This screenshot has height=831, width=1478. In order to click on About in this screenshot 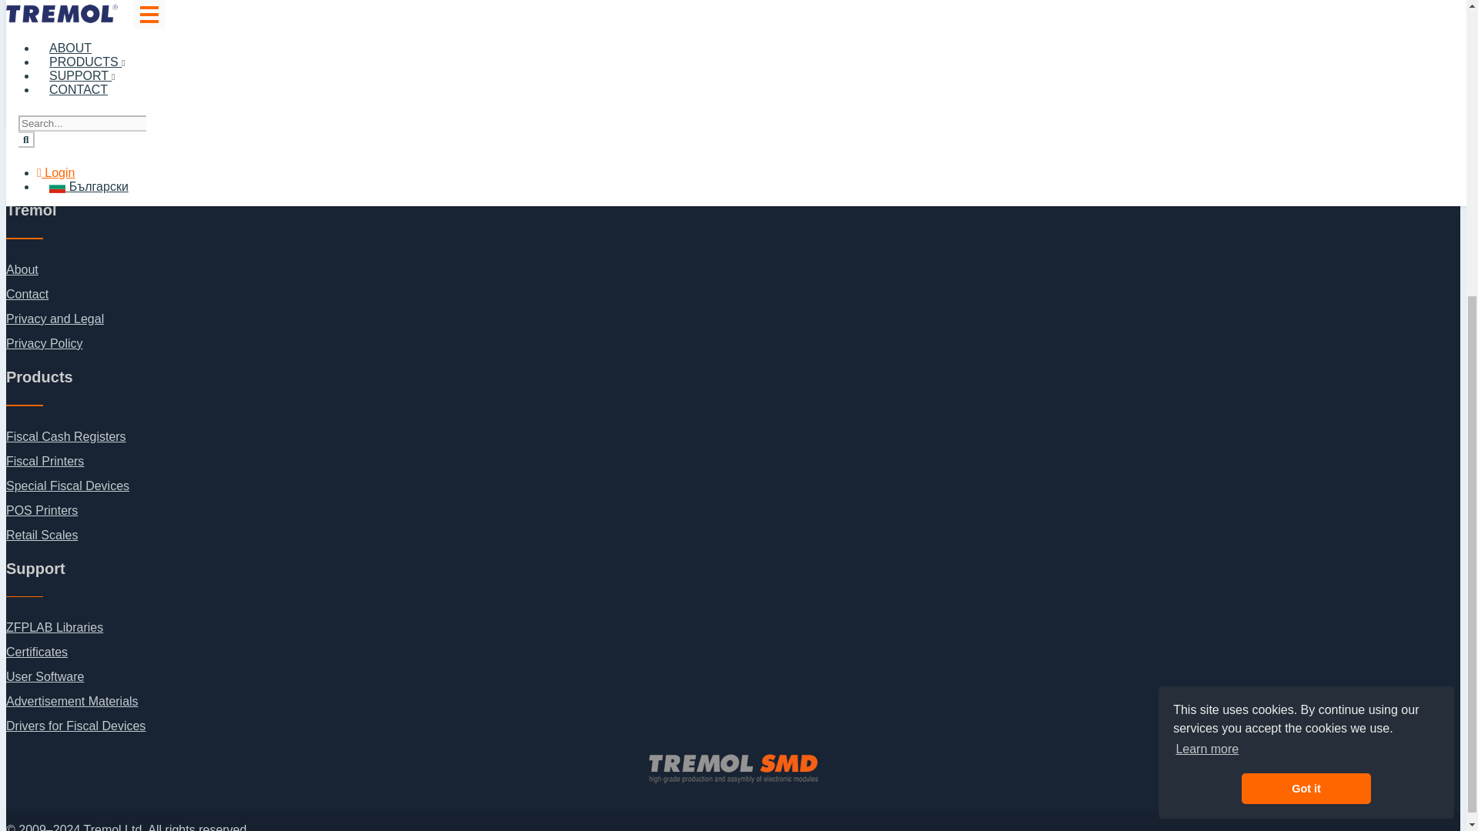, I will do `click(22, 269)`.